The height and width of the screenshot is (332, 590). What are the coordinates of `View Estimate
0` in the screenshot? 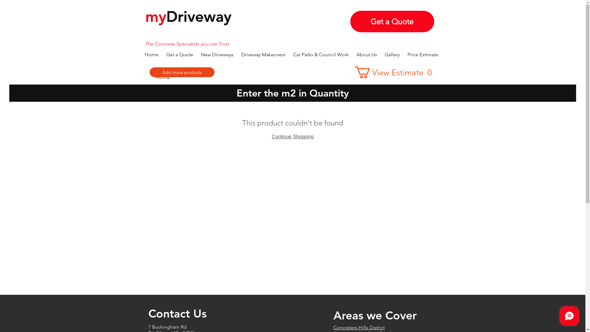 It's located at (396, 73).